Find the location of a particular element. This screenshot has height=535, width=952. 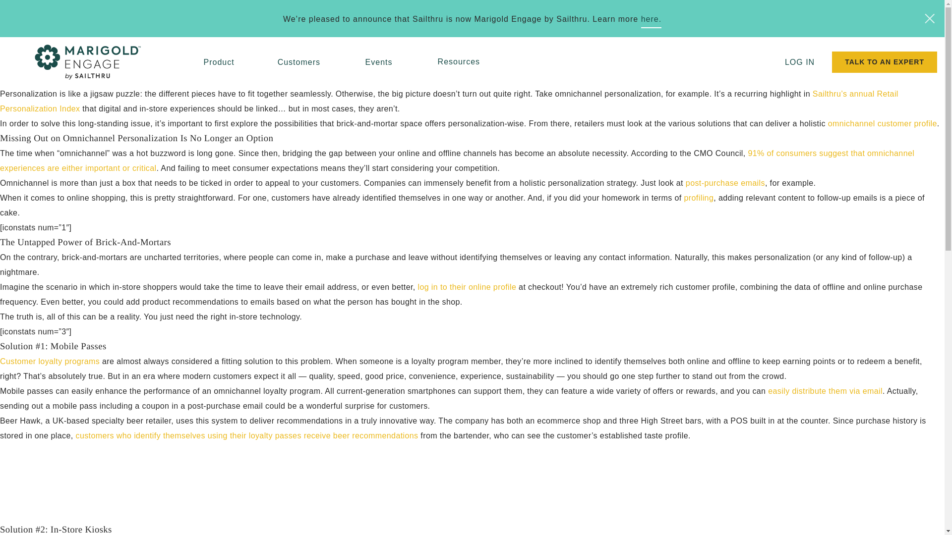

Product is located at coordinates (218, 61).